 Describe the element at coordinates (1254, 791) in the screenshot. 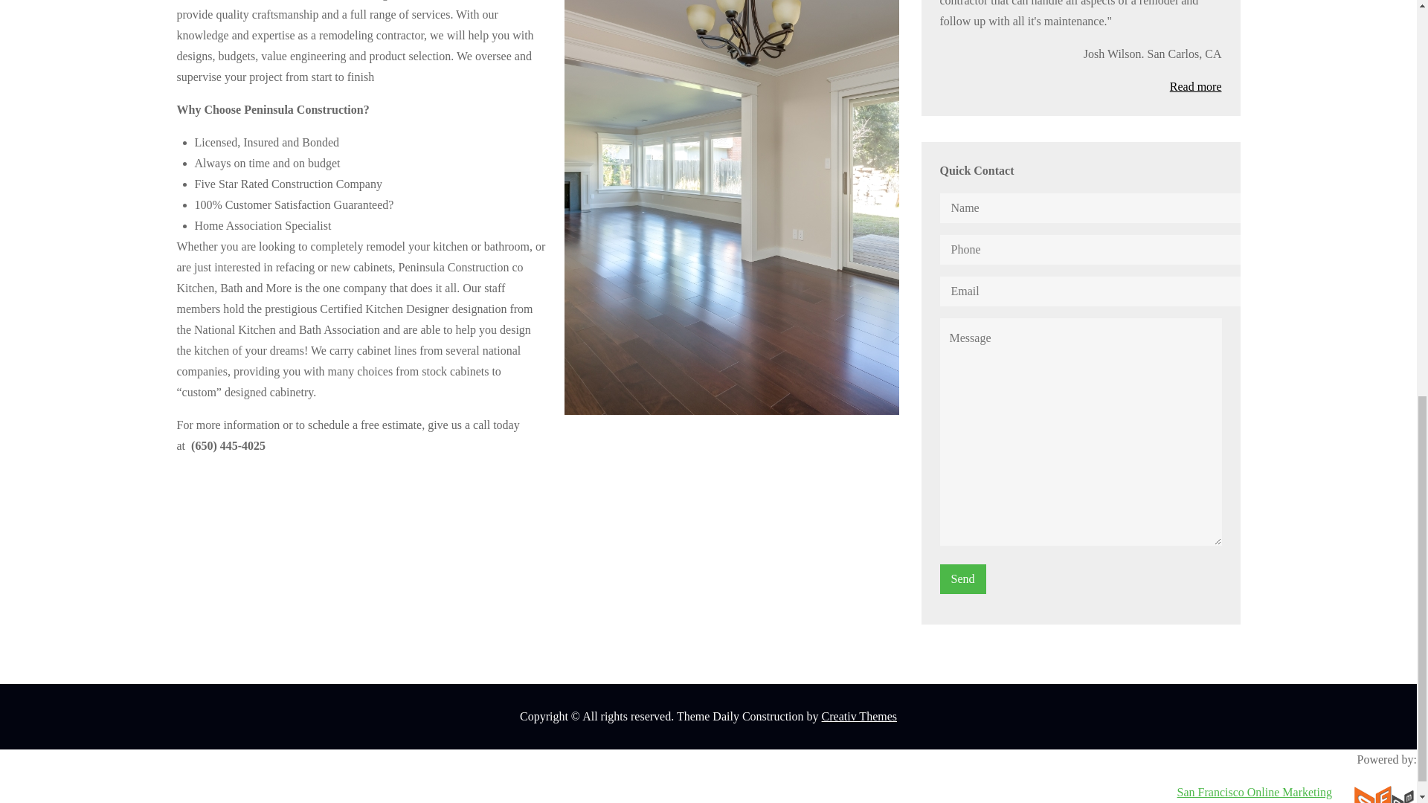

I see `San Francisco Online Marketing` at that location.